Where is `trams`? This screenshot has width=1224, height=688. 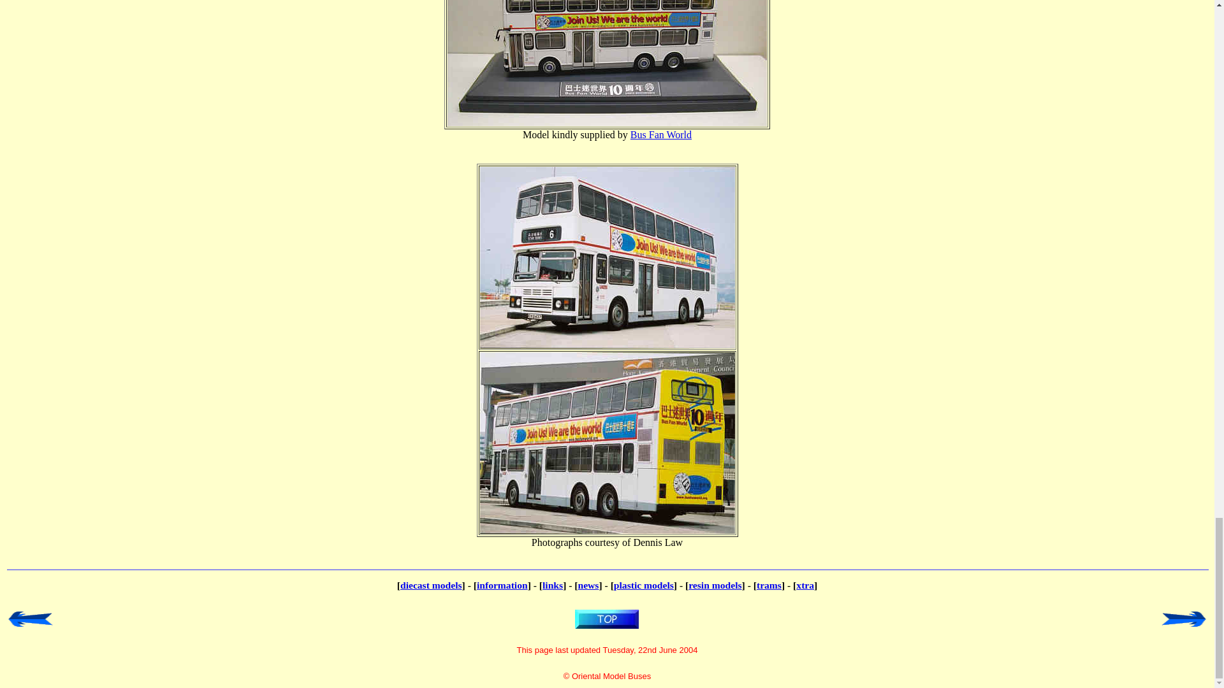 trams is located at coordinates (769, 585).